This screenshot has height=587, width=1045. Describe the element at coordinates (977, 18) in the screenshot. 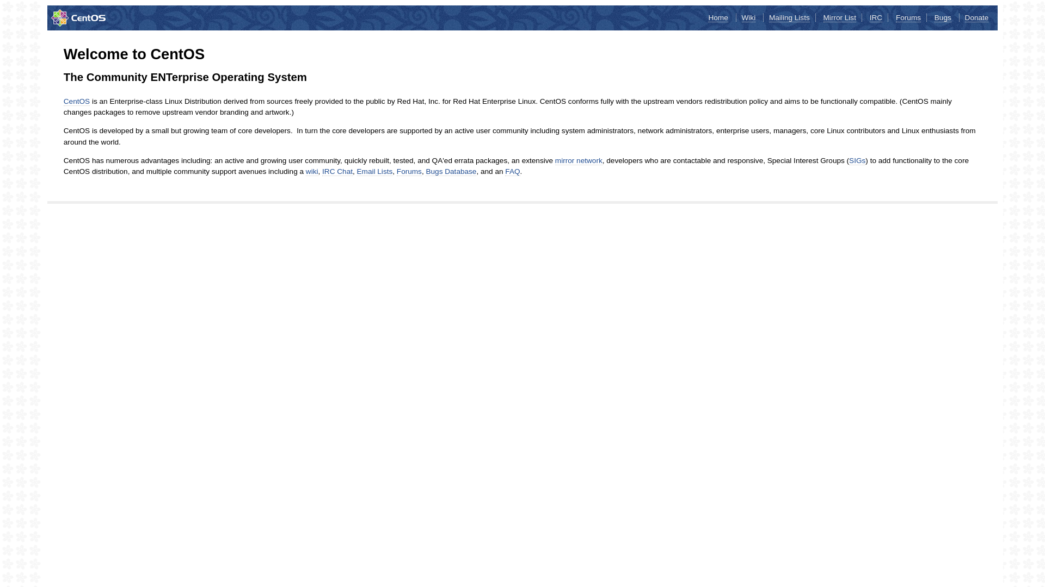

I see `Donate` at that location.